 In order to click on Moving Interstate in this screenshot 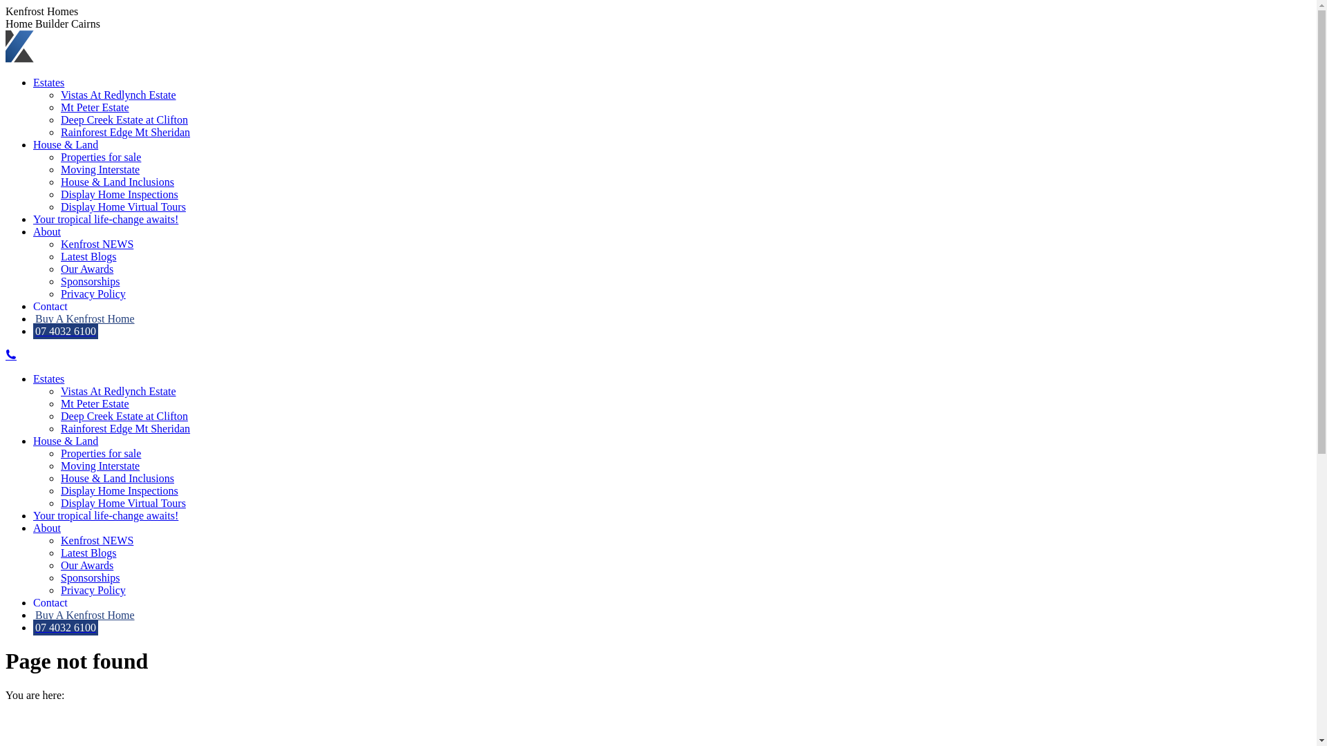, I will do `click(100, 466)`.